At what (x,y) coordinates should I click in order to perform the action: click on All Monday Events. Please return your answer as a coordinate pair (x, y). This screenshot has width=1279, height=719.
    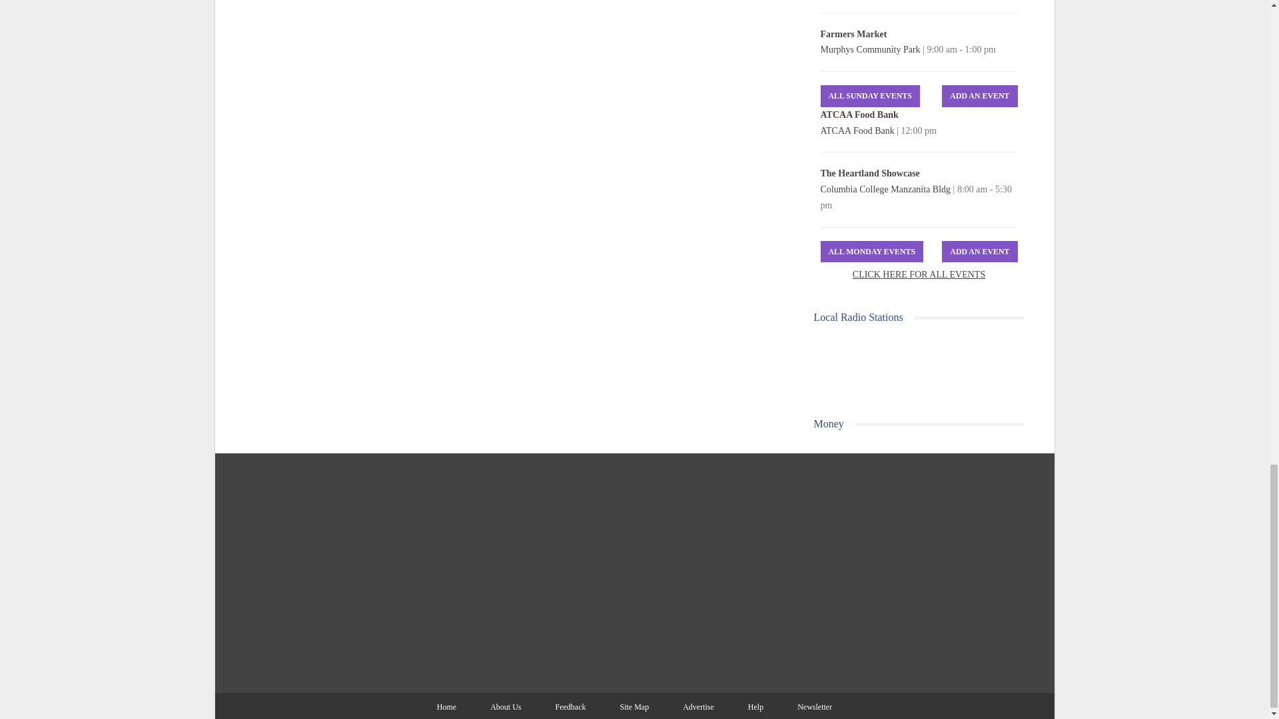
    Looking at the image, I should click on (872, 252).